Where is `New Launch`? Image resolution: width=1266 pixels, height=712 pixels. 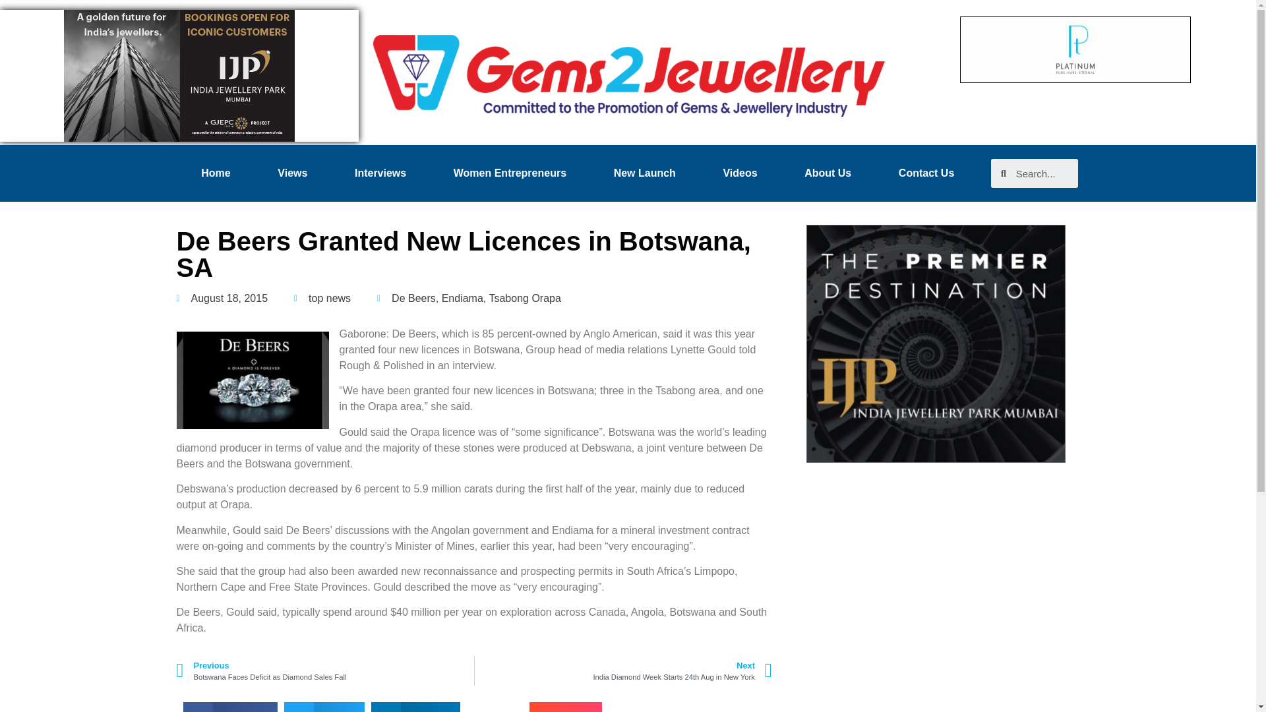
New Launch is located at coordinates (645, 173).